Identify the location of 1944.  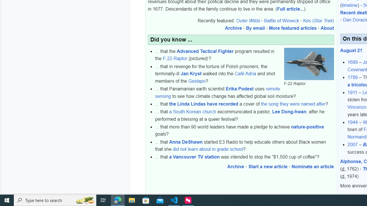
(353, 122).